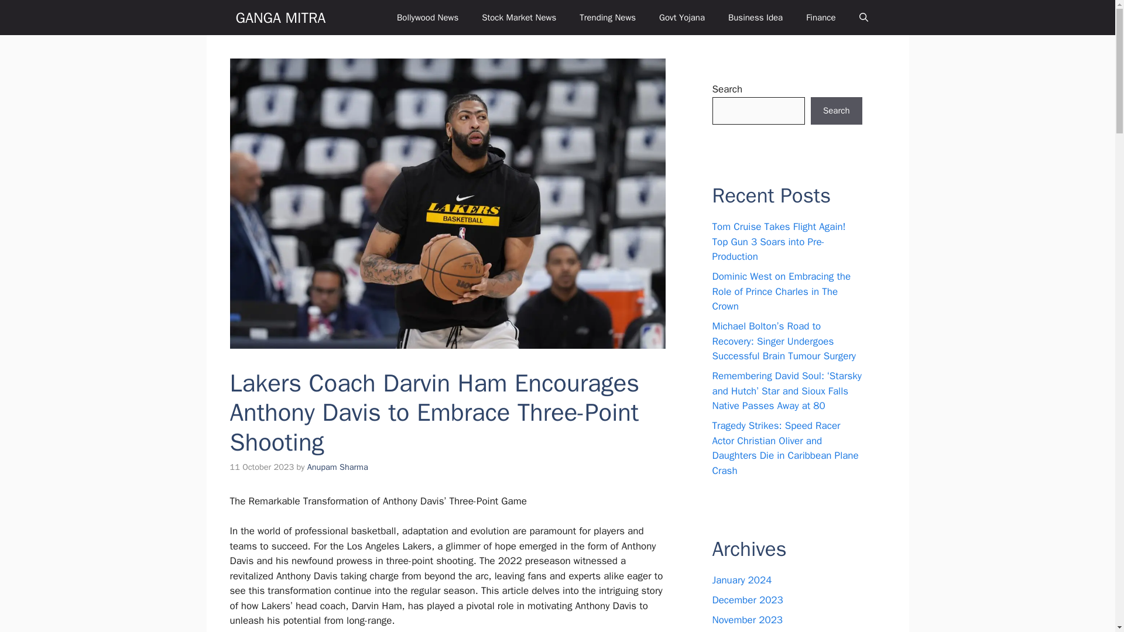 The height and width of the screenshot is (632, 1124). Describe the element at coordinates (681, 18) in the screenshot. I see `Govt Yojana` at that location.